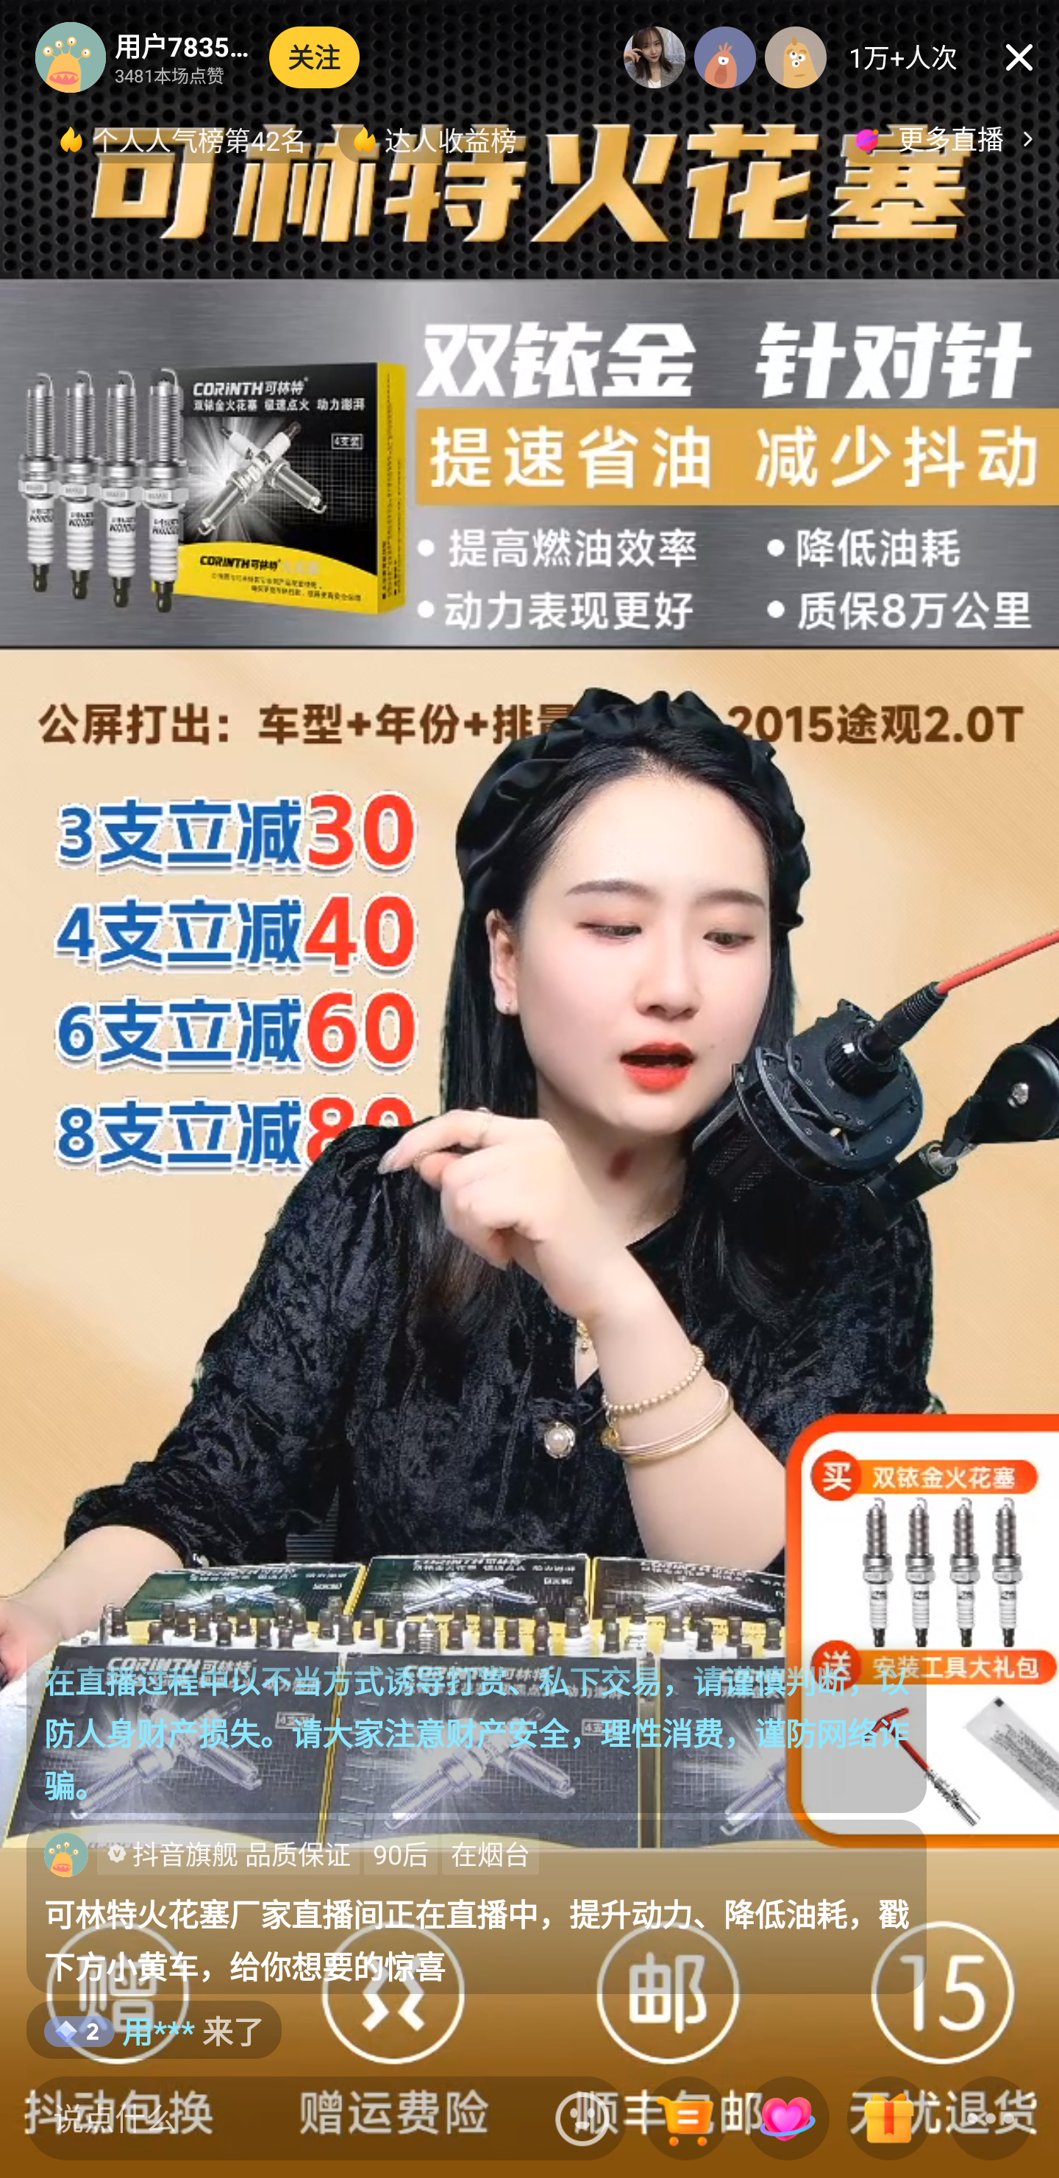 The width and height of the screenshot is (1059, 2178). What do you see at coordinates (655, 57) in the screenshot?
I see `榜一 X***` at bounding box center [655, 57].